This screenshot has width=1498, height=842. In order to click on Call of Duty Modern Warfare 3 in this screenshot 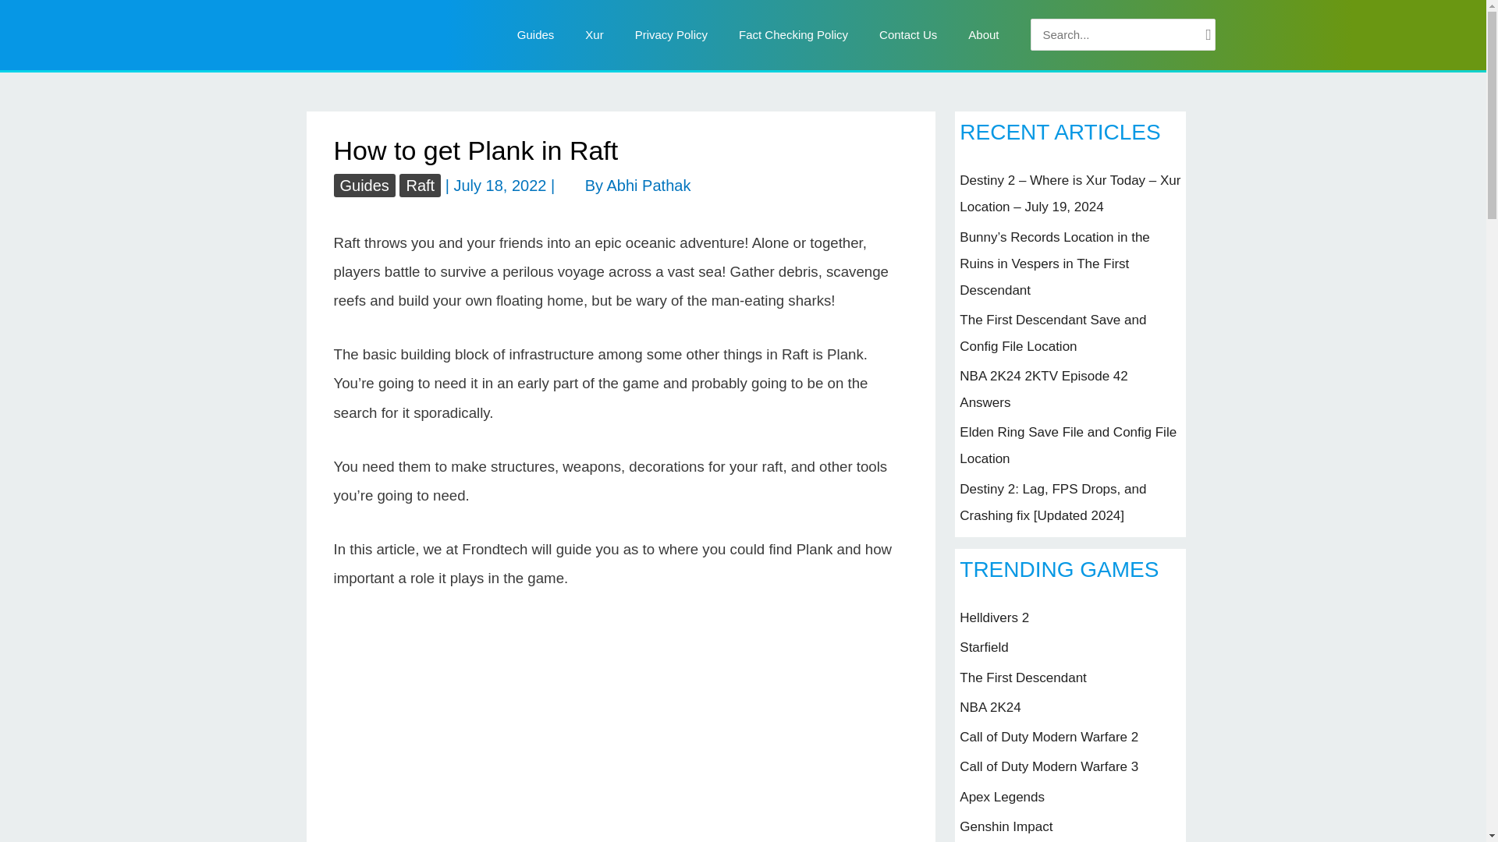, I will do `click(1049, 766)`.